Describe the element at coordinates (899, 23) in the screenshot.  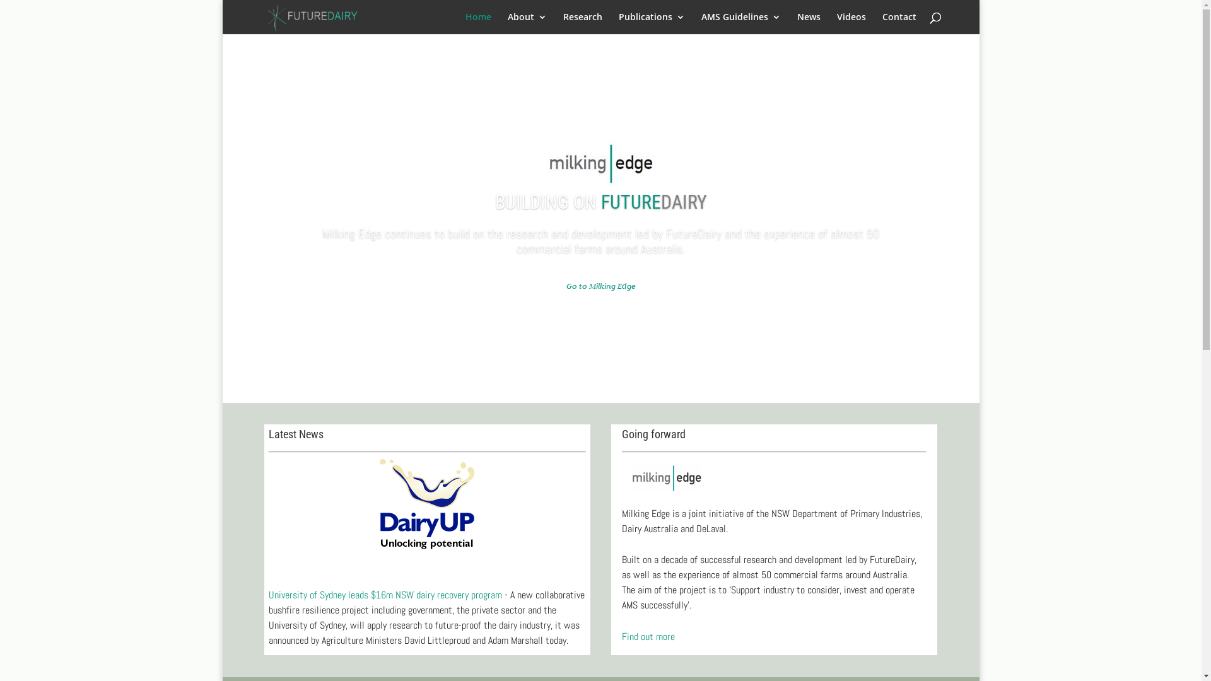
I see `Contact` at that location.